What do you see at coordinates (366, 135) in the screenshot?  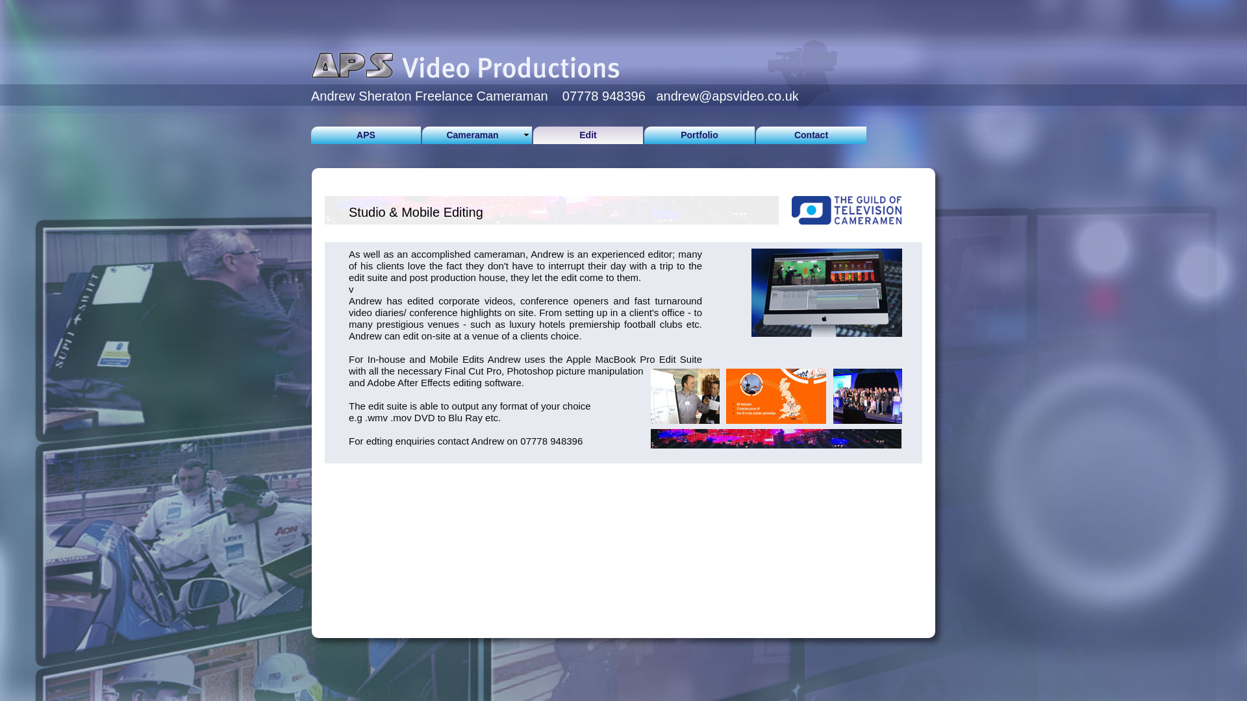 I see `APS` at bounding box center [366, 135].